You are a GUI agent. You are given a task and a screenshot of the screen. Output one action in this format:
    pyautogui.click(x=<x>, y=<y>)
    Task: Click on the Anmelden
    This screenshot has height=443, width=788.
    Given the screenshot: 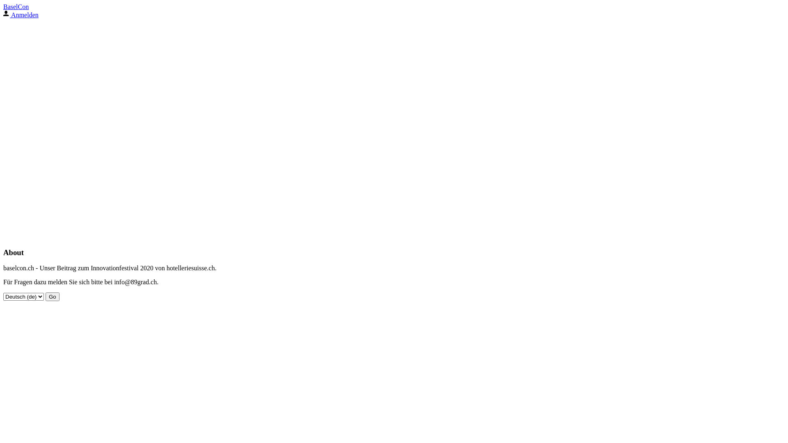 What is the action you would take?
    pyautogui.click(x=21, y=15)
    